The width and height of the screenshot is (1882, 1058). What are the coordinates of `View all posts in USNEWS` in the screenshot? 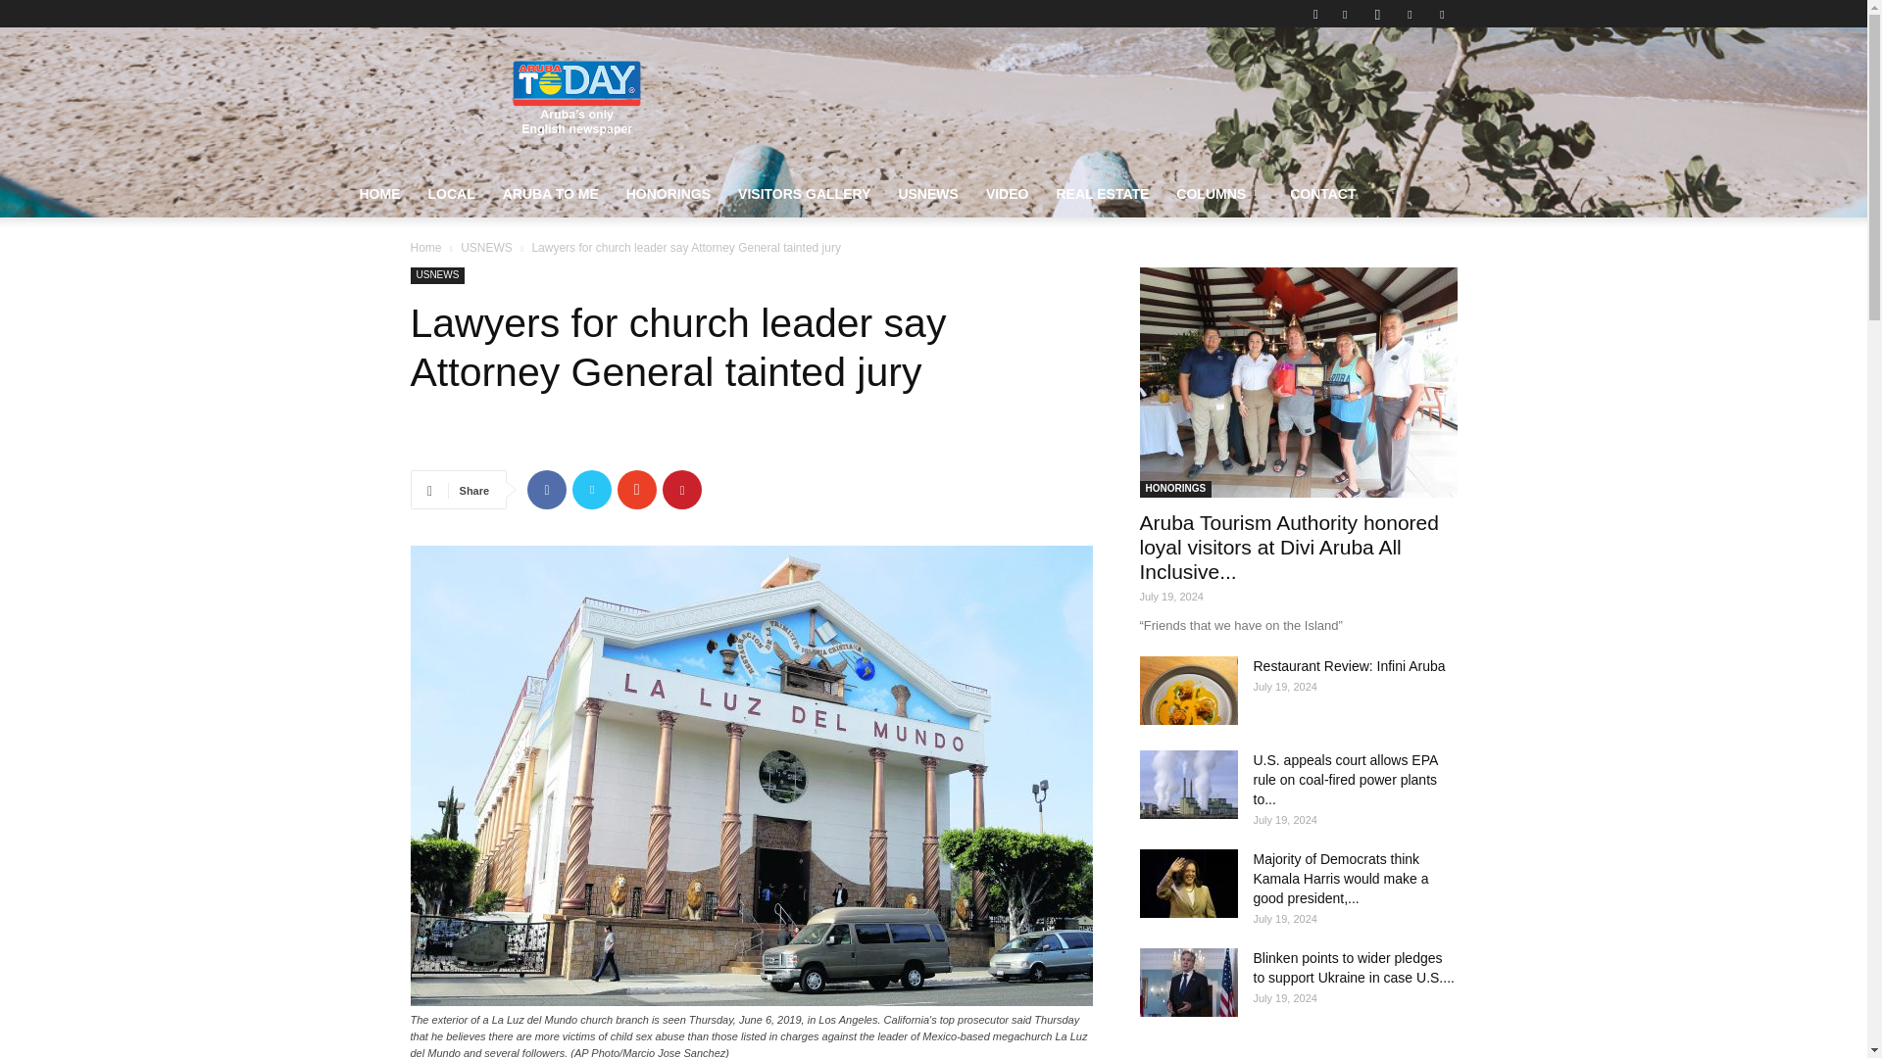 It's located at (486, 248).